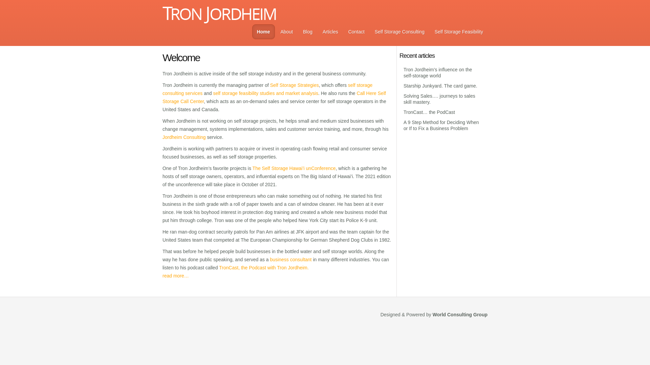 The width and height of the screenshot is (650, 365). What do you see at coordinates (356, 32) in the screenshot?
I see `Contact` at bounding box center [356, 32].